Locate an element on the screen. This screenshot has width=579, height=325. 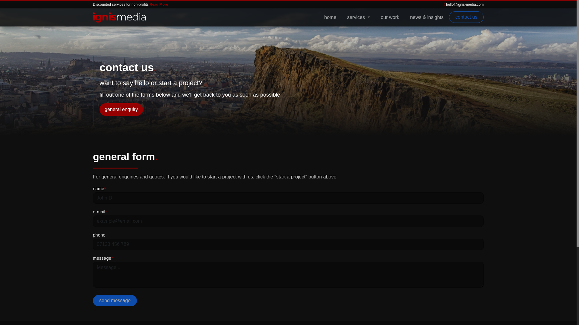
services is located at coordinates (358, 17).